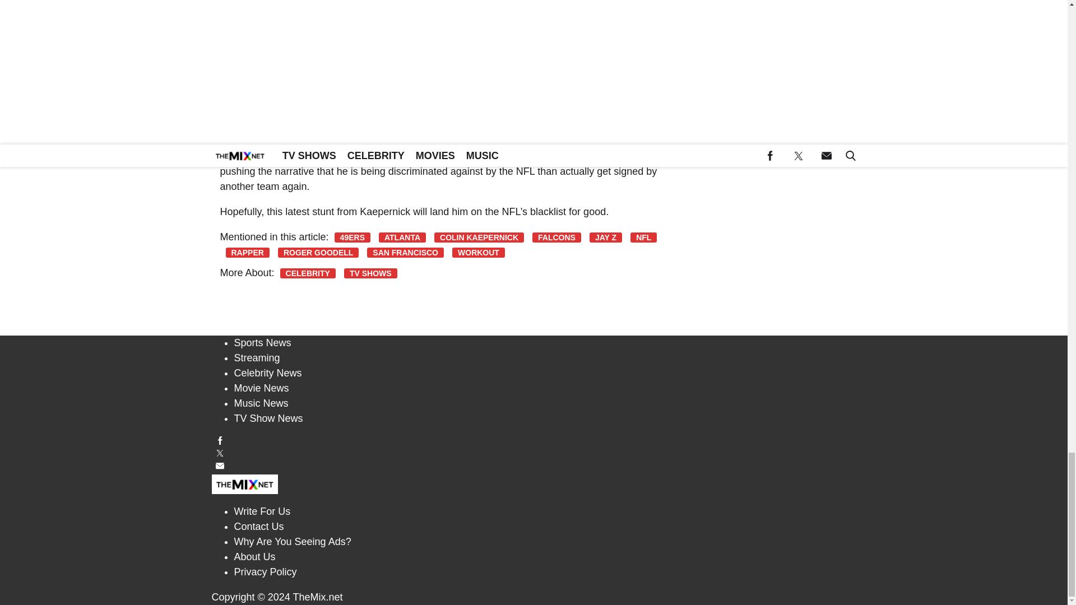 The image size is (1076, 605). I want to click on Follow us on Twitter, so click(534, 453).